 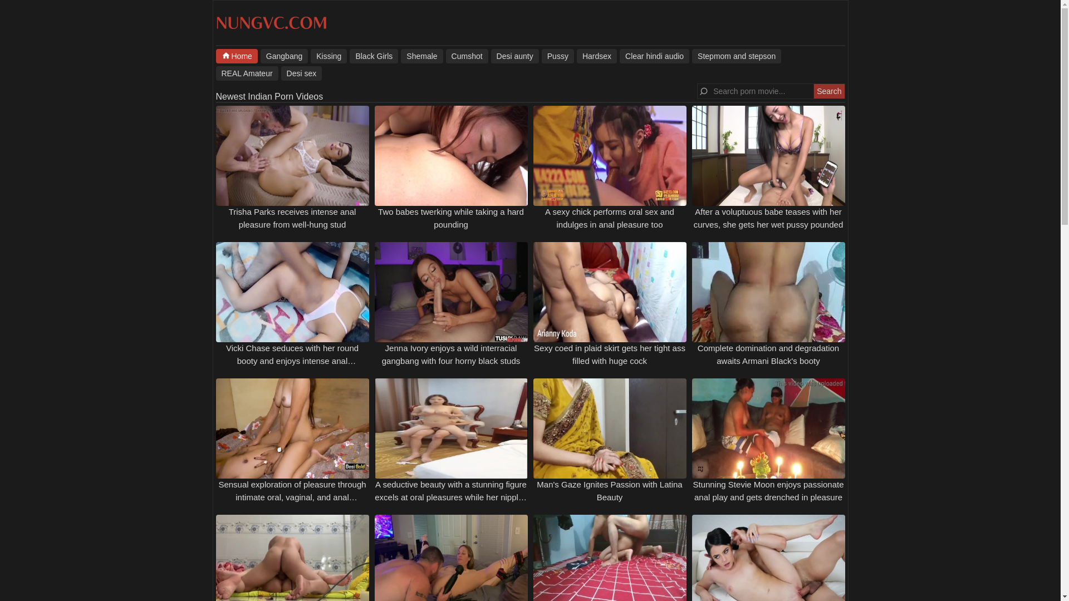 What do you see at coordinates (467, 56) in the screenshot?
I see `Cumshot` at bounding box center [467, 56].